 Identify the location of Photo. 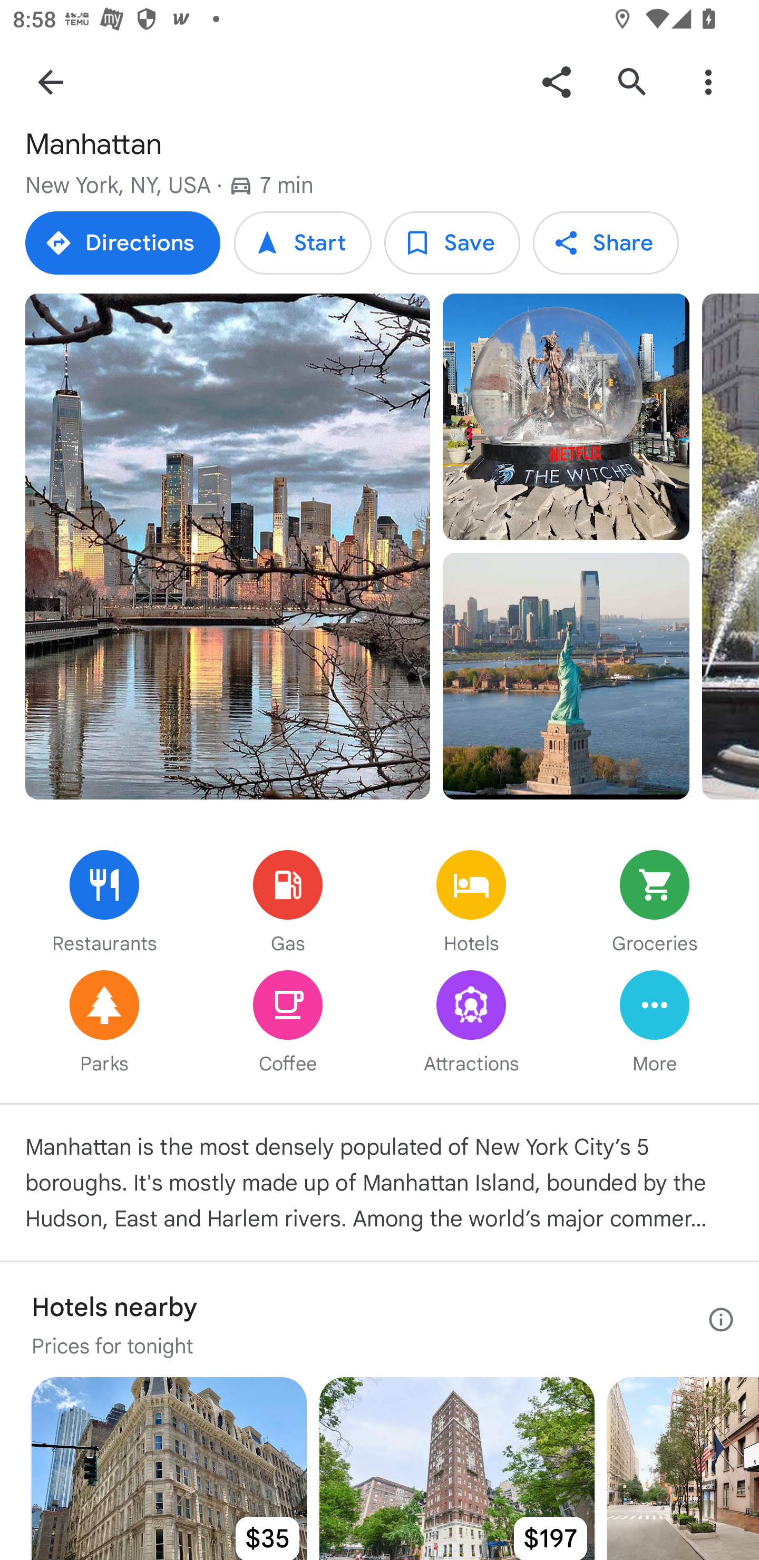
(566, 675).